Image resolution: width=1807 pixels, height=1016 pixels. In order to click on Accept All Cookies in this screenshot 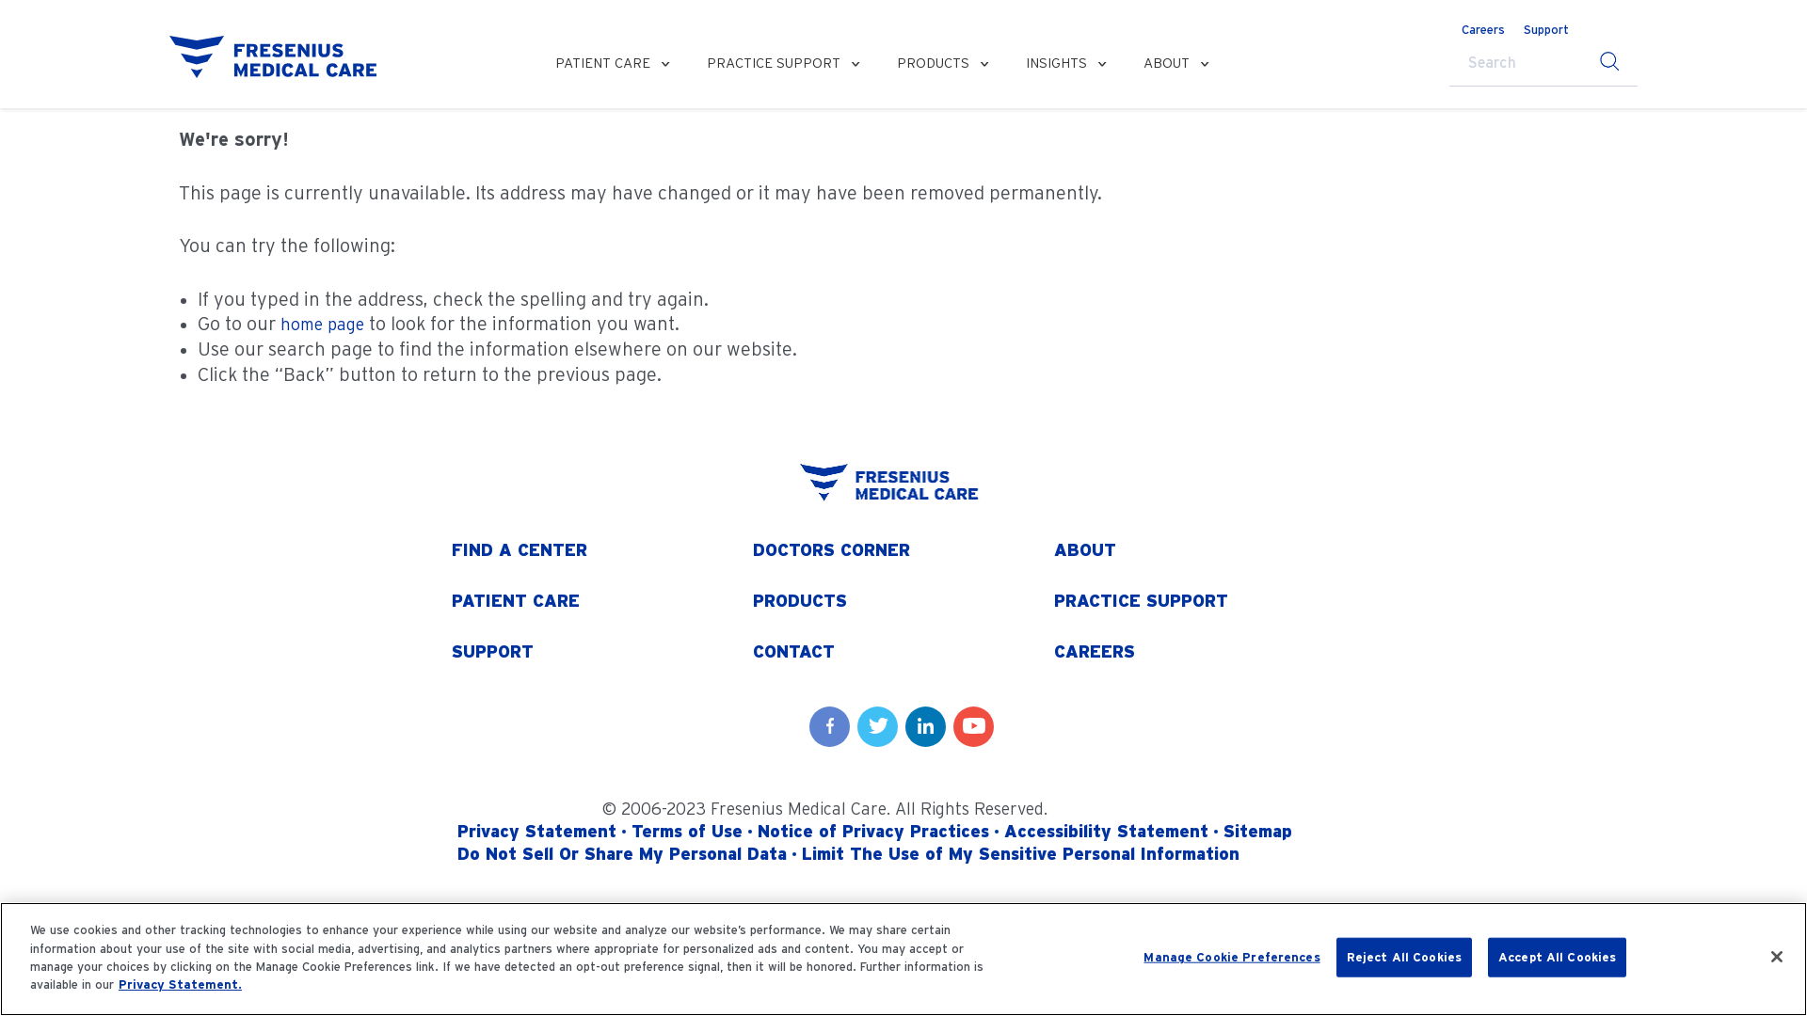, I will do `click(1557, 958)`.